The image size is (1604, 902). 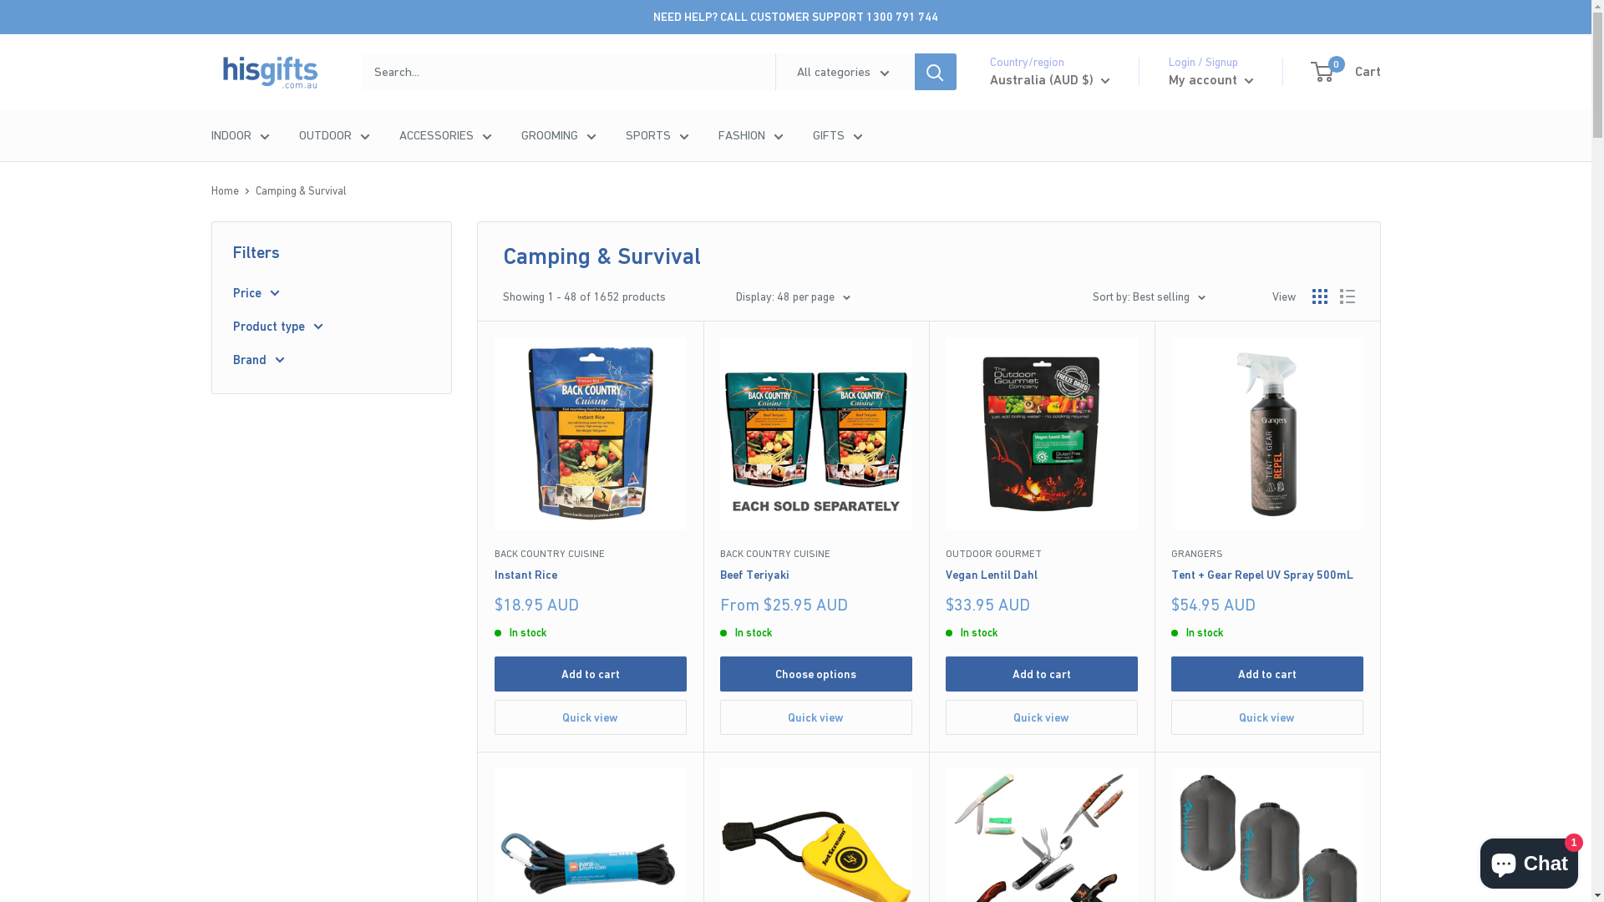 What do you see at coordinates (1028, 519) in the screenshot?
I see `FR` at bounding box center [1028, 519].